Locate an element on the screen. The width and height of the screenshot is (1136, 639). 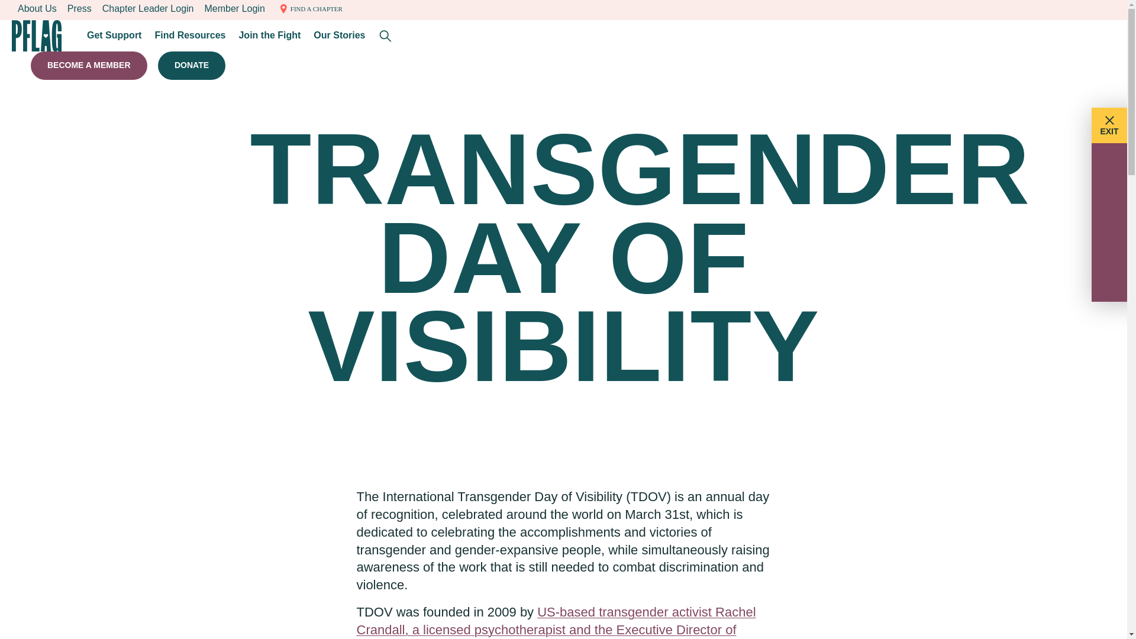
Search is located at coordinates (385, 35).